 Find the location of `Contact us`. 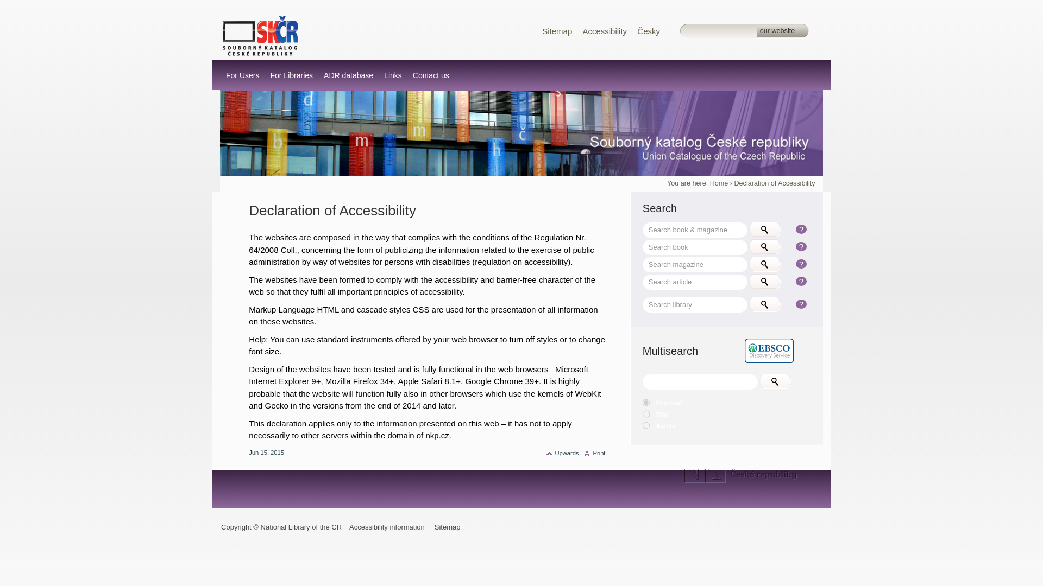

Contact us is located at coordinates (430, 75).